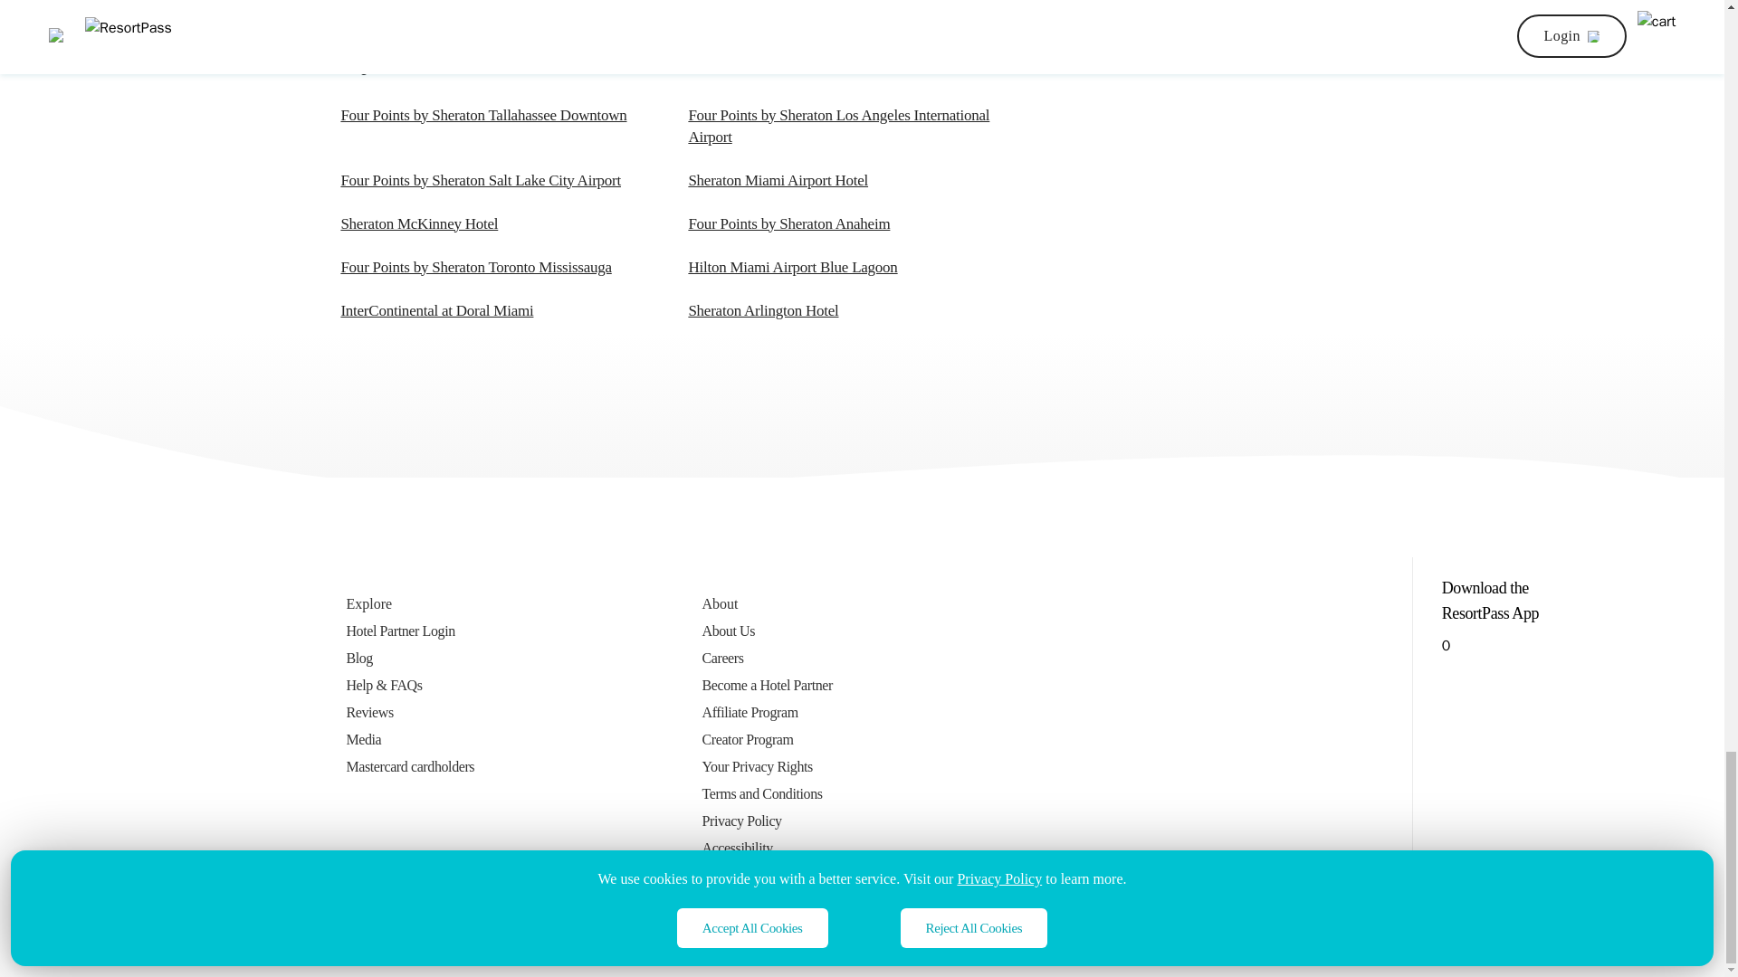 Image resolution: width=1738 pixels, height=977 pixels. I want to click on Sheraton McKinney Hotel, so click(418, 223).